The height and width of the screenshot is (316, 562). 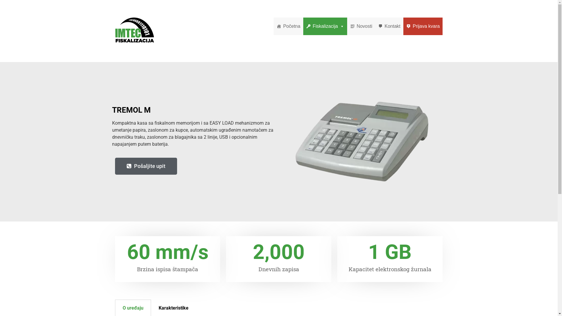 I want to click on Prijava kvara, so click(x=423, y=26).